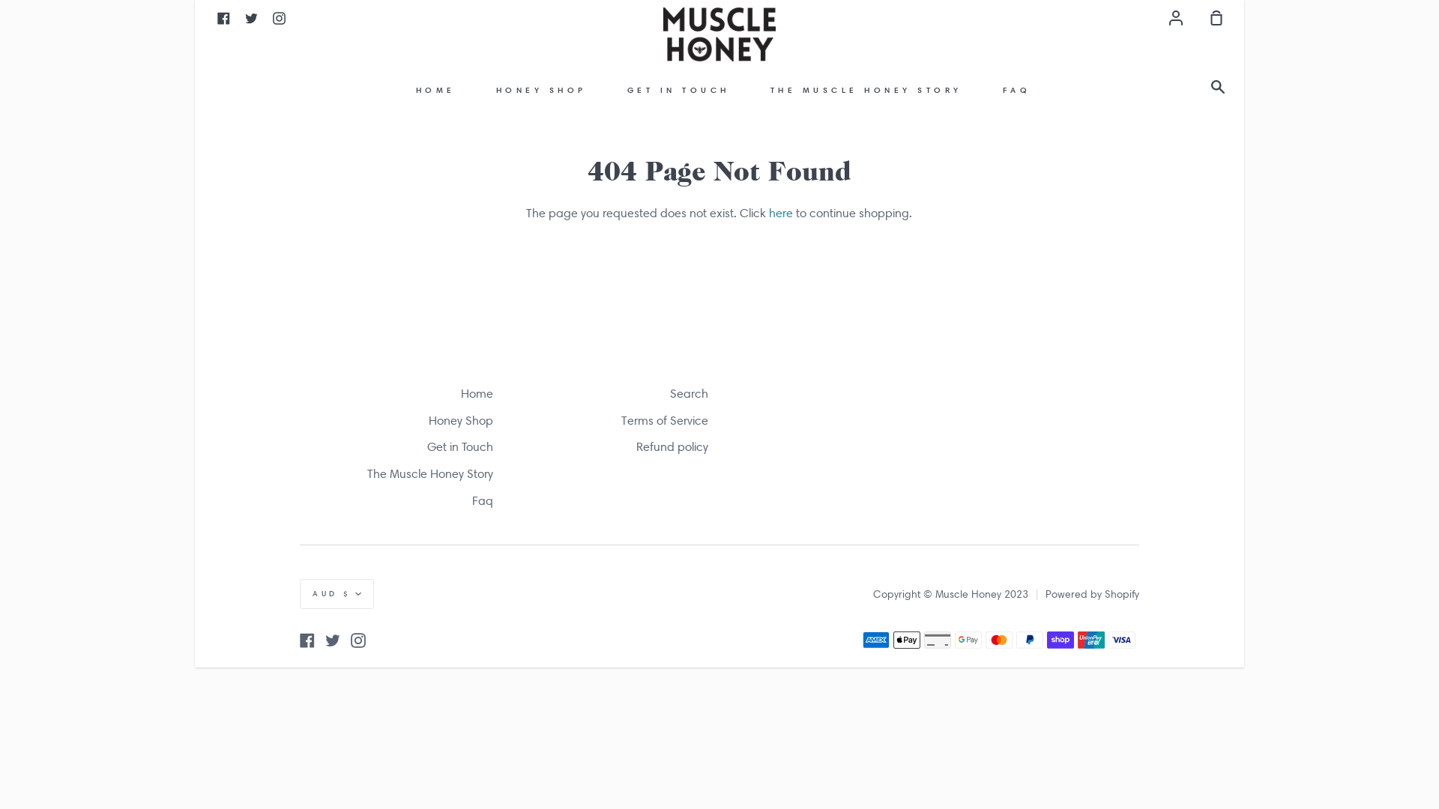 The image size is (1439, 809). What do you see at coordinates (223, 16) in the screenshot?
I see `Facebook` at bounding box center [223, 16].